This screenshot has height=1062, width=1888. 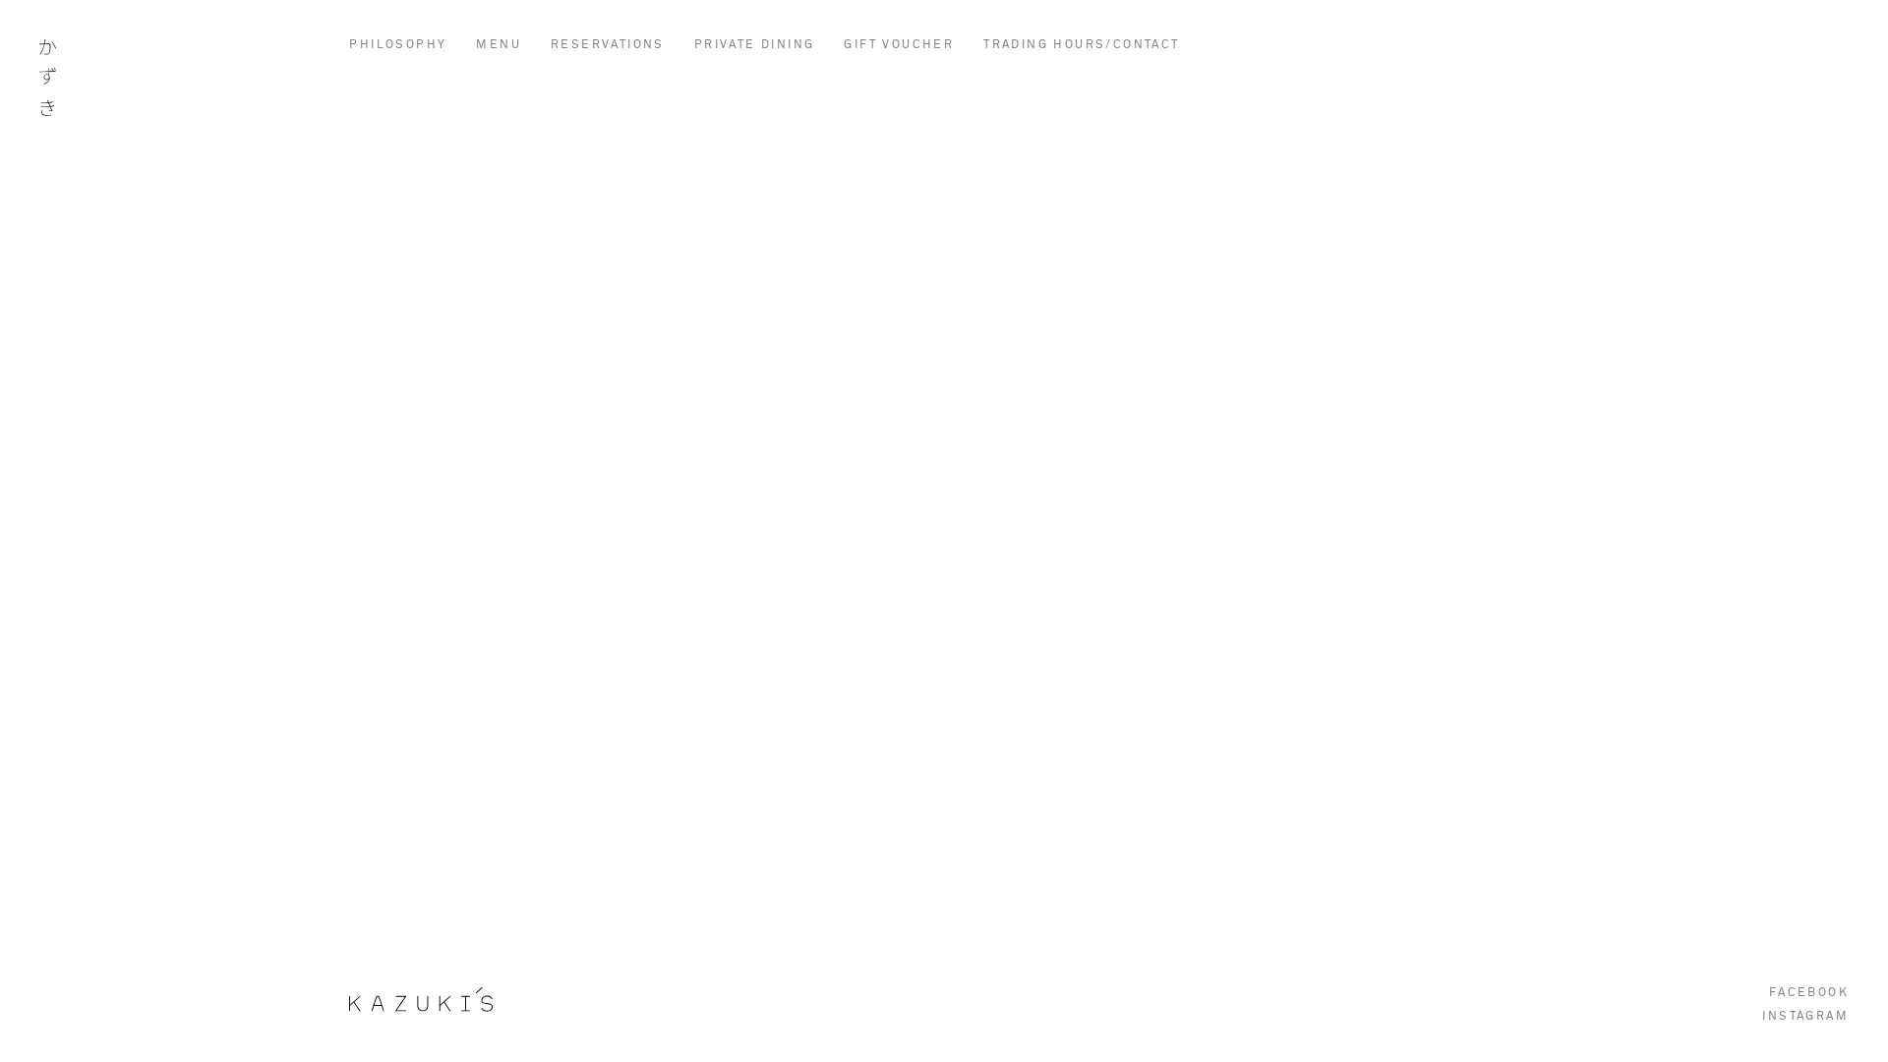 I want to click on MENU, so click(x=499, y=45).